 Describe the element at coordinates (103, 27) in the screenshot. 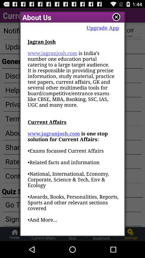

I see `tap item next to the about us app` at that location.